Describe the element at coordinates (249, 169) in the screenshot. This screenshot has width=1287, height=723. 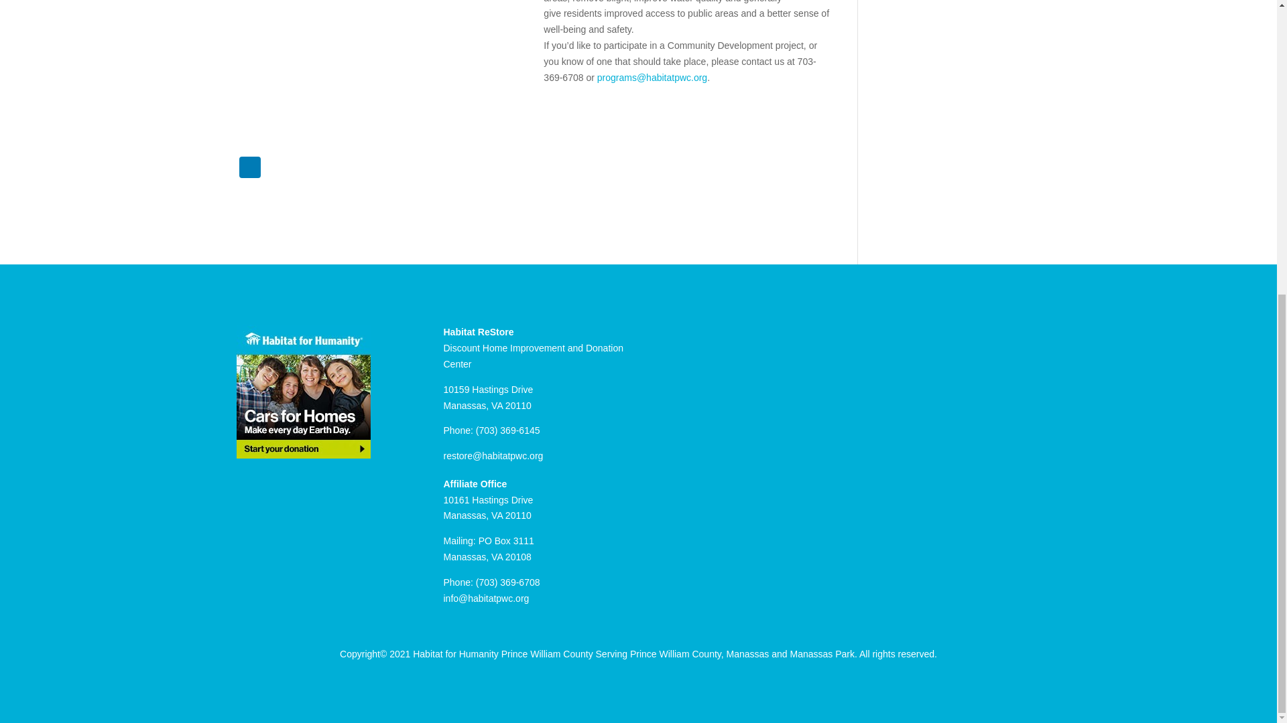
I see `LinkedIn` at that location.